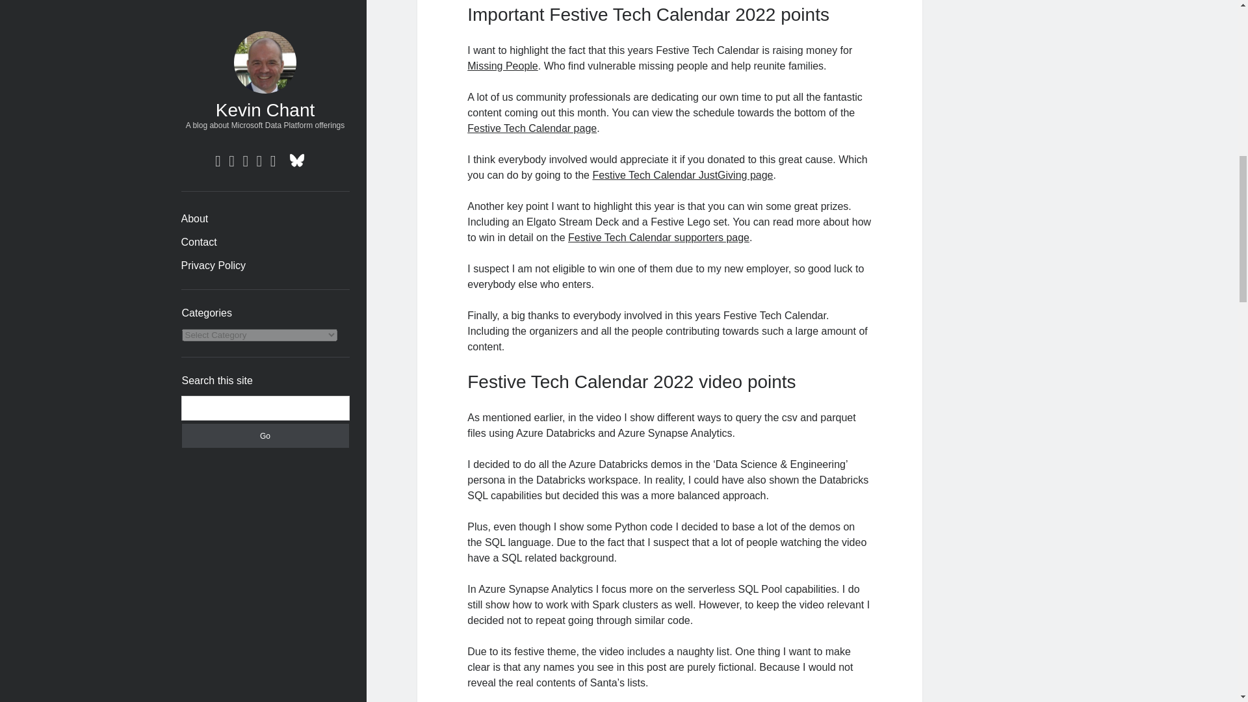 This screenshot has width=1248, height=702. I want to click on Missing People, so click(502, 66).